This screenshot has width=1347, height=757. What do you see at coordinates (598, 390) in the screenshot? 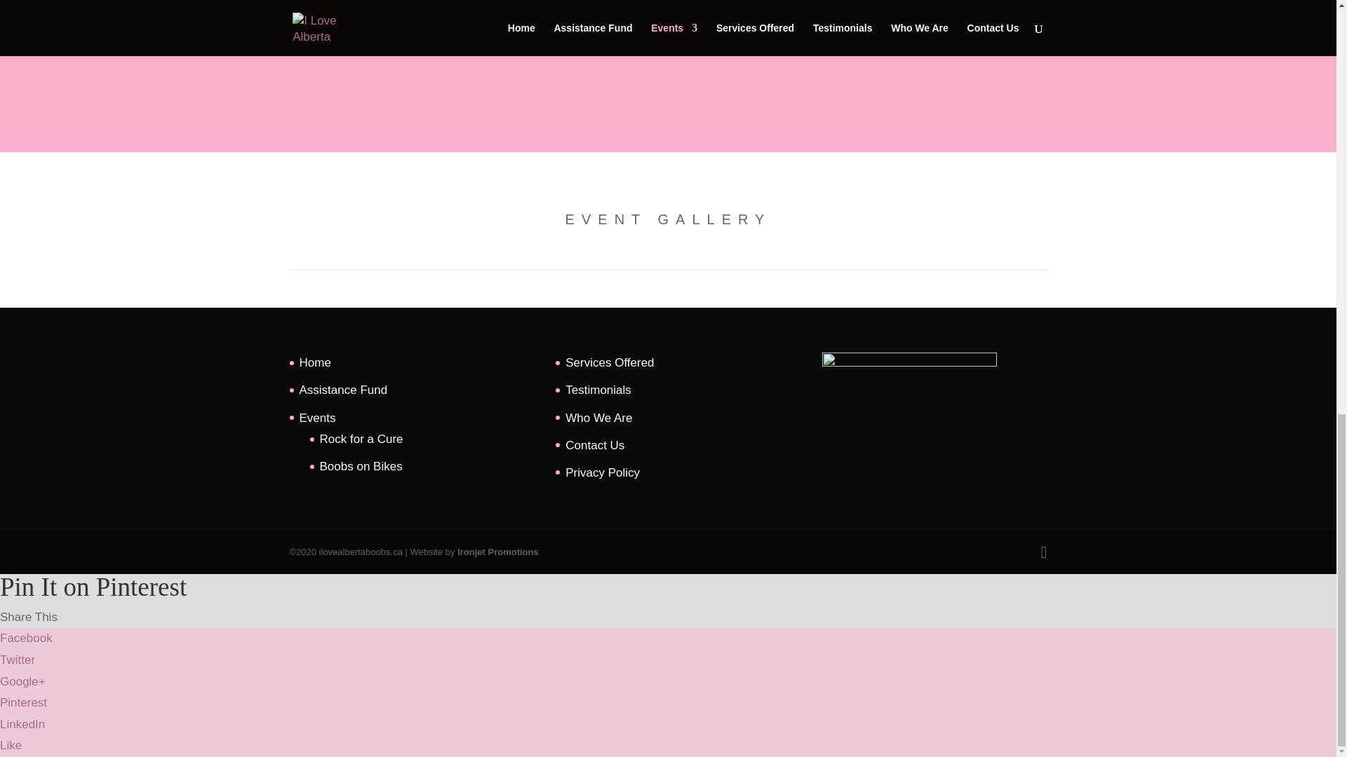
I see `Testimonials` at bounding box center [598, 390].